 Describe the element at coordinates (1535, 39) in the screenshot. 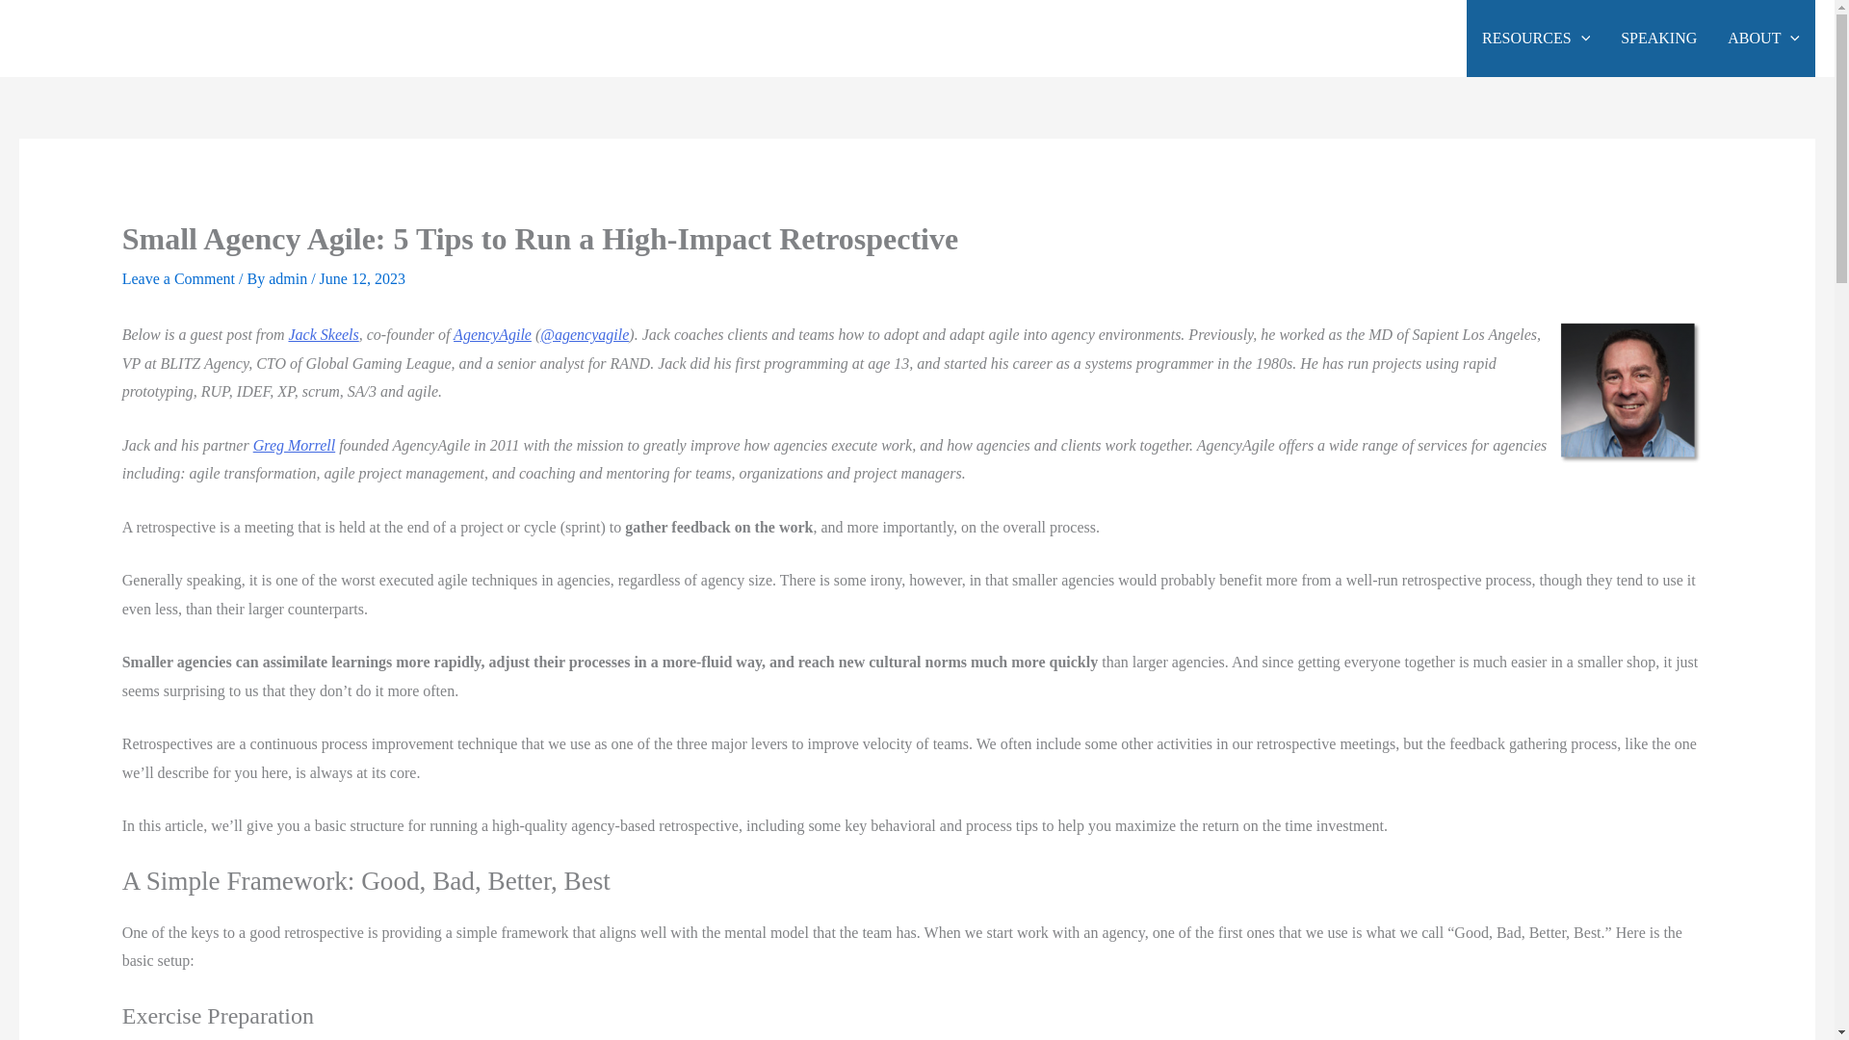

I see `RESOURCES` at that location.